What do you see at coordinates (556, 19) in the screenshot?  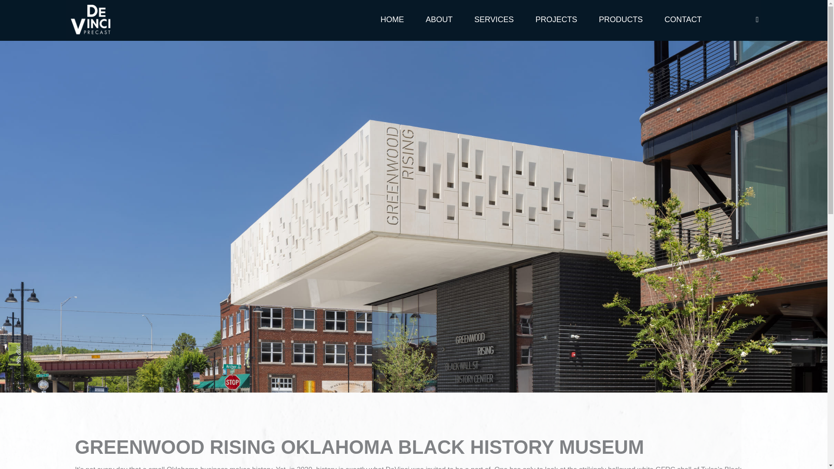 I see `PROJECTS` at bounding box center [556, 19].